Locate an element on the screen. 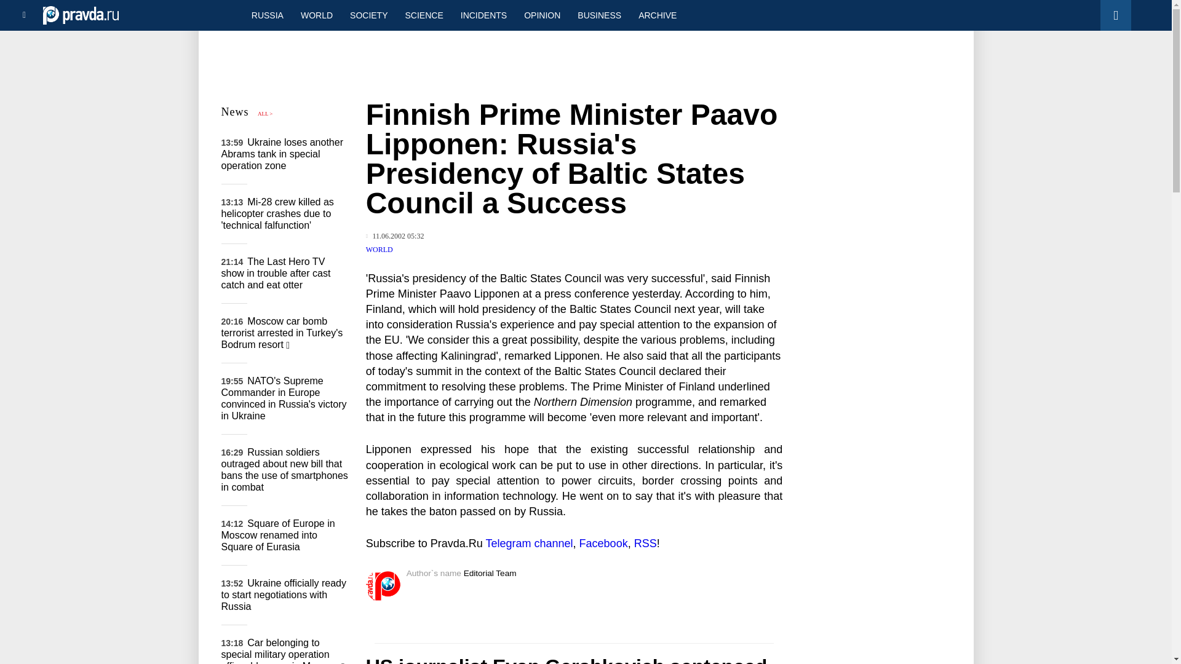 The height and width of the screenshot is (664, 1181). Square of Europe in Moscow renamed into Square of Eurasia is located at coordinates (278, 535).